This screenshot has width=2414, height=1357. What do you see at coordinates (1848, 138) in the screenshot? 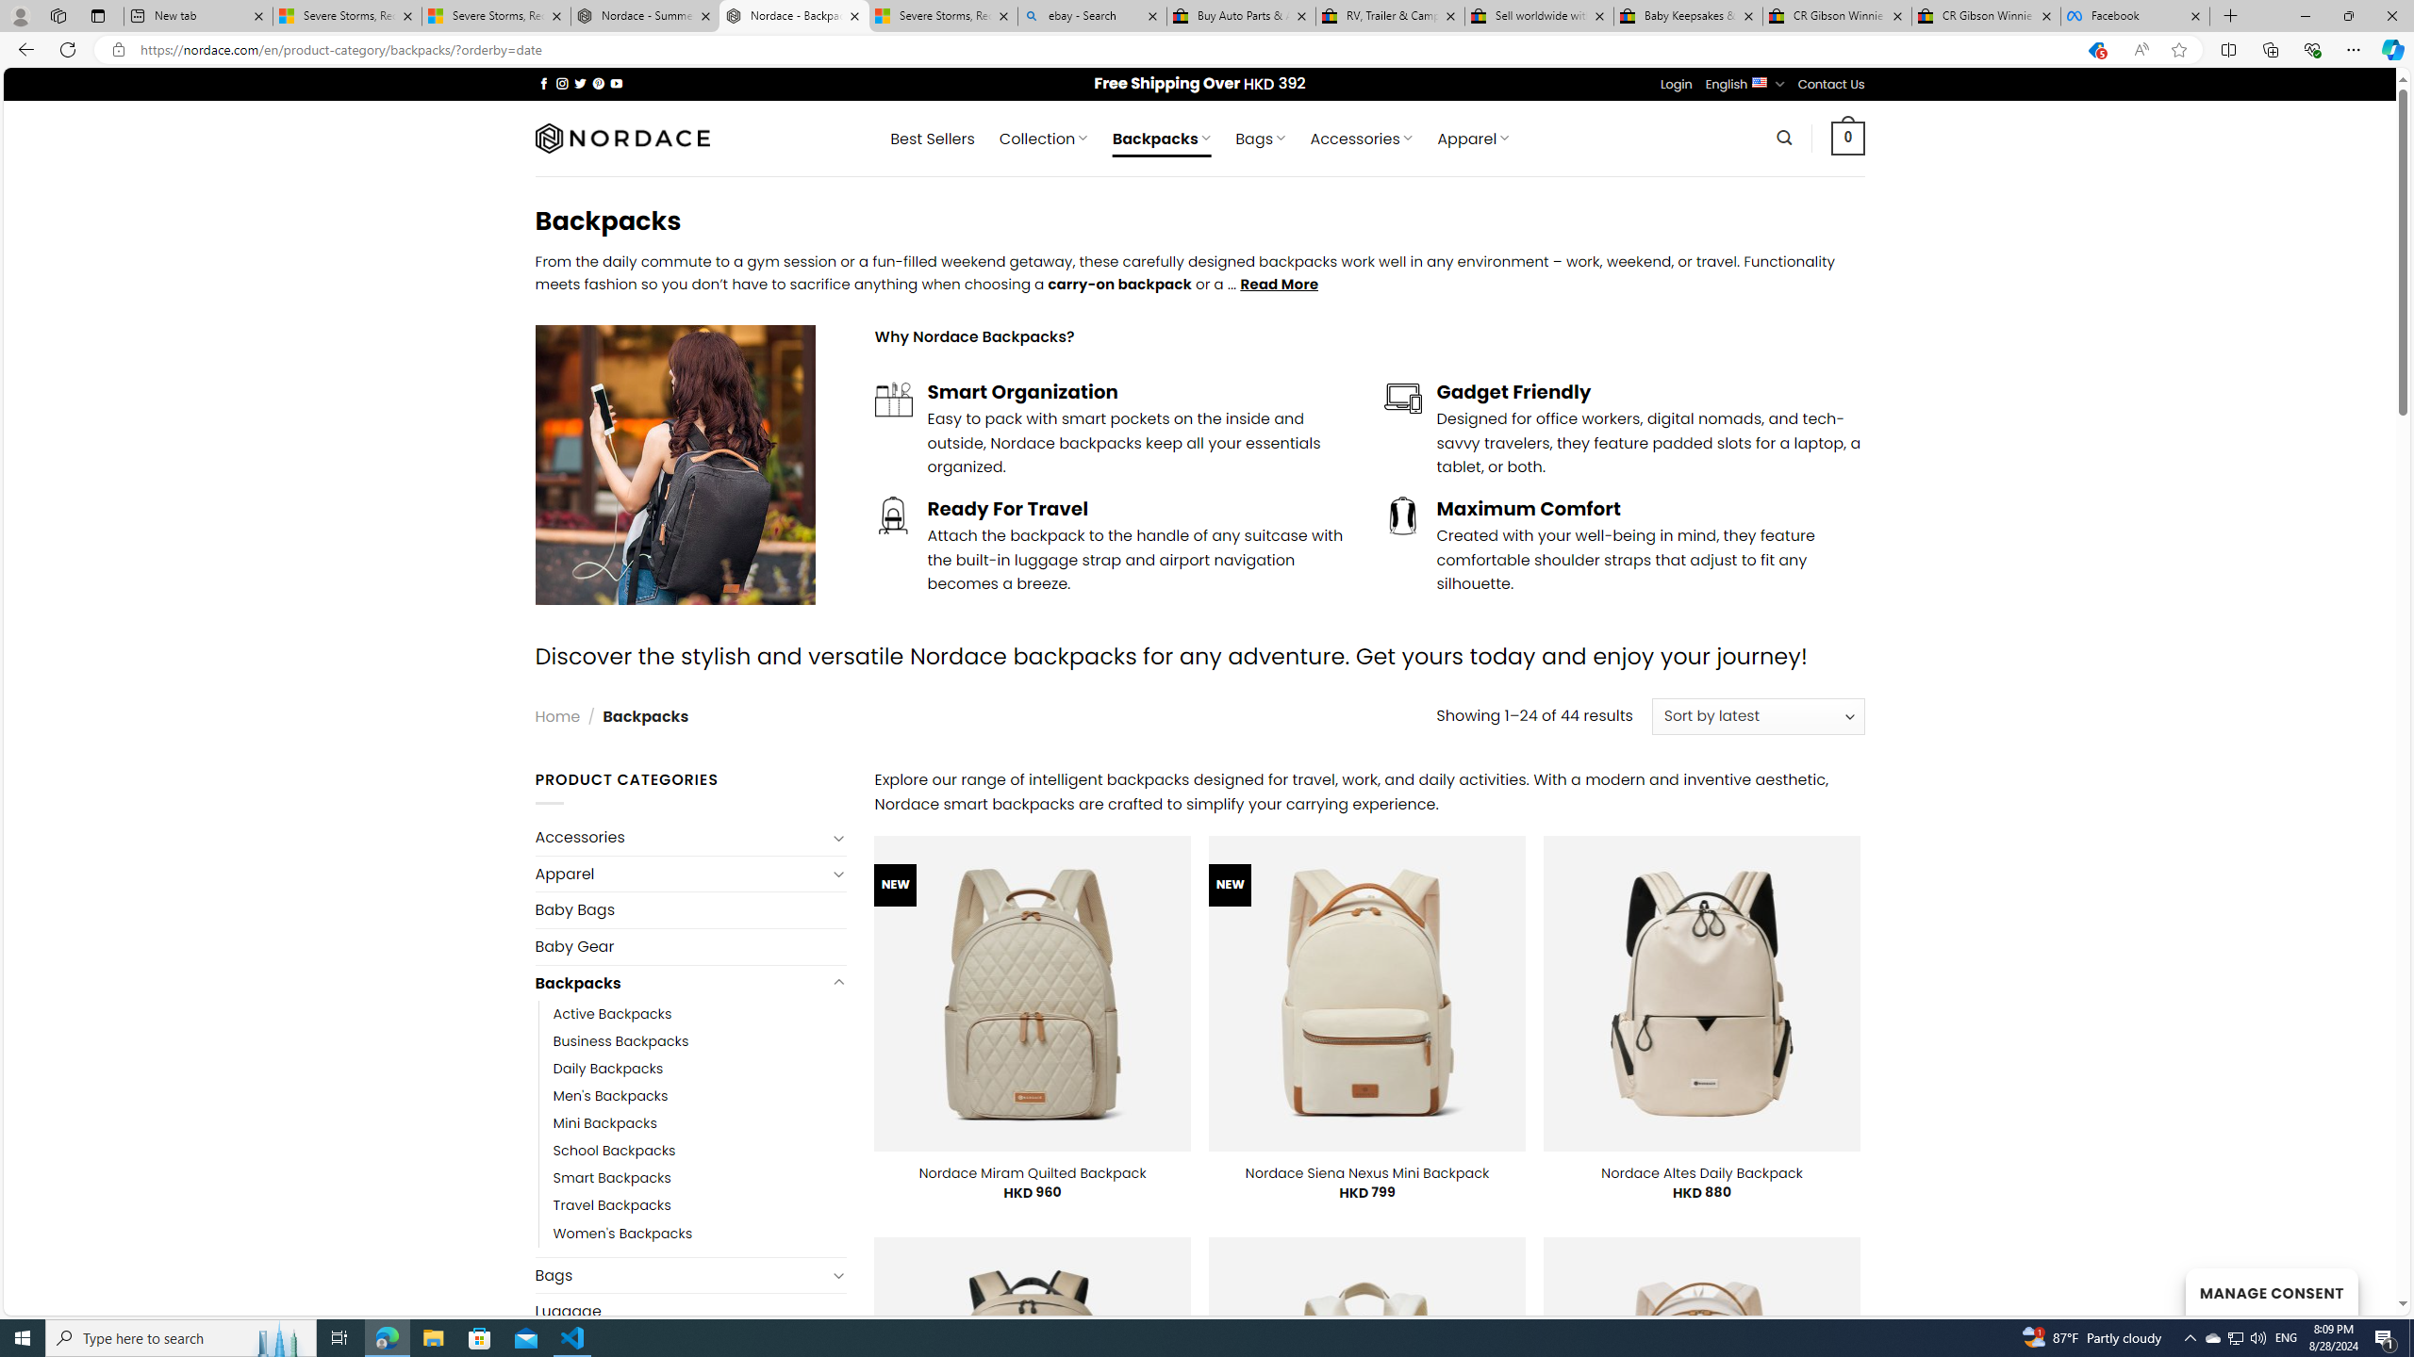
I see `  0  ` at bounding box center [1848, 138].